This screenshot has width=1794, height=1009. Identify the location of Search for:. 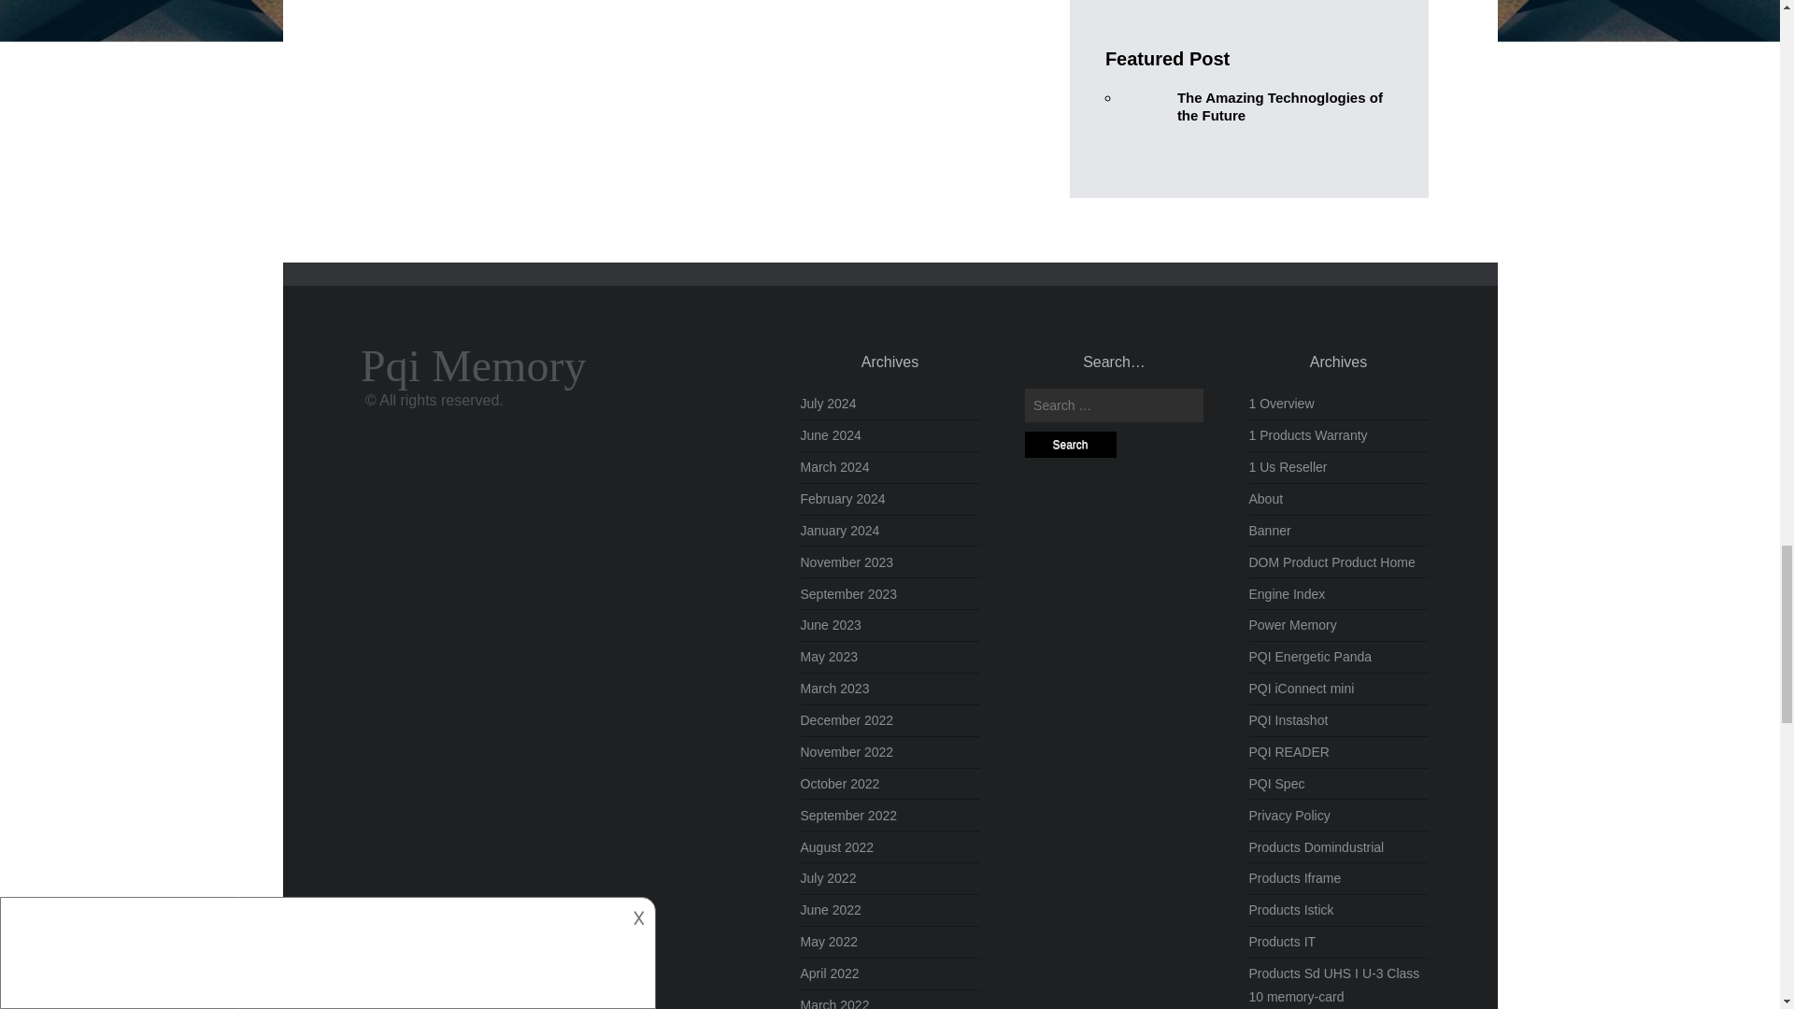
(1114, 405).